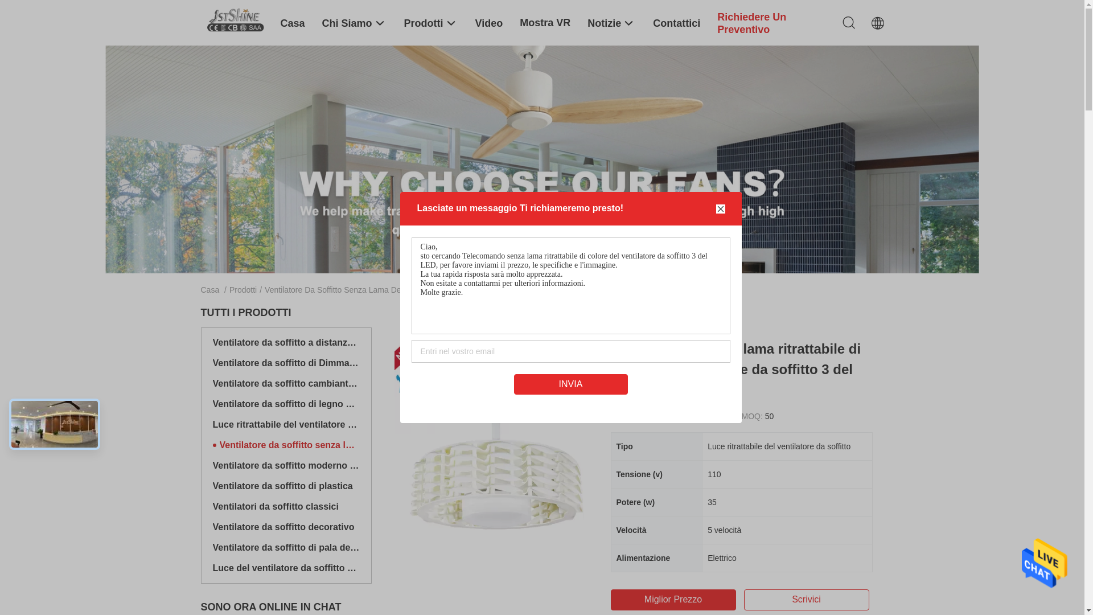 This screenshot has height=615, width=1093. Describe the element at coordinates (286, 466) in the screenshot. I see `Ventilatore da soffitto moderno del LED` at that location.